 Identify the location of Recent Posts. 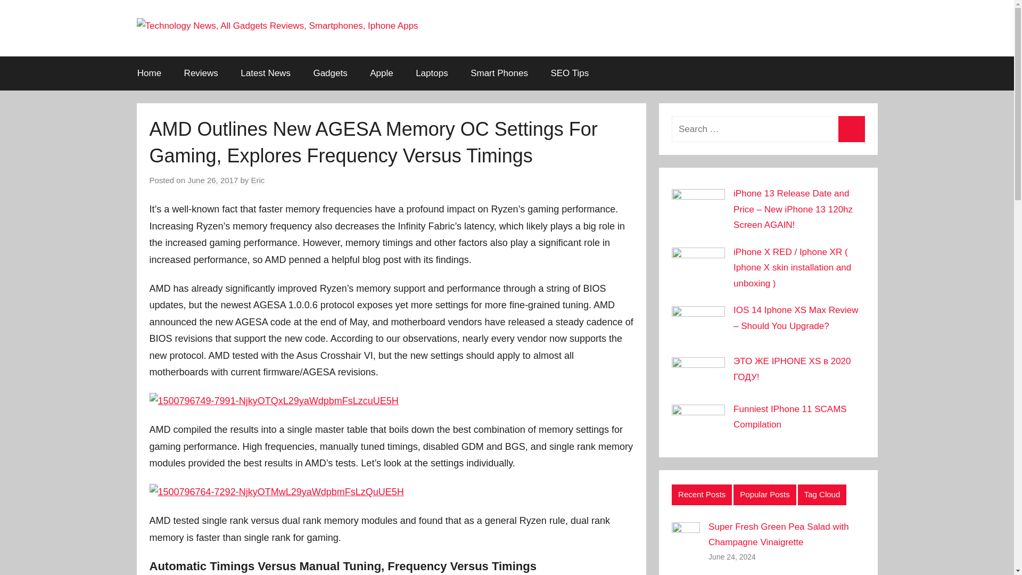
(702, 495).